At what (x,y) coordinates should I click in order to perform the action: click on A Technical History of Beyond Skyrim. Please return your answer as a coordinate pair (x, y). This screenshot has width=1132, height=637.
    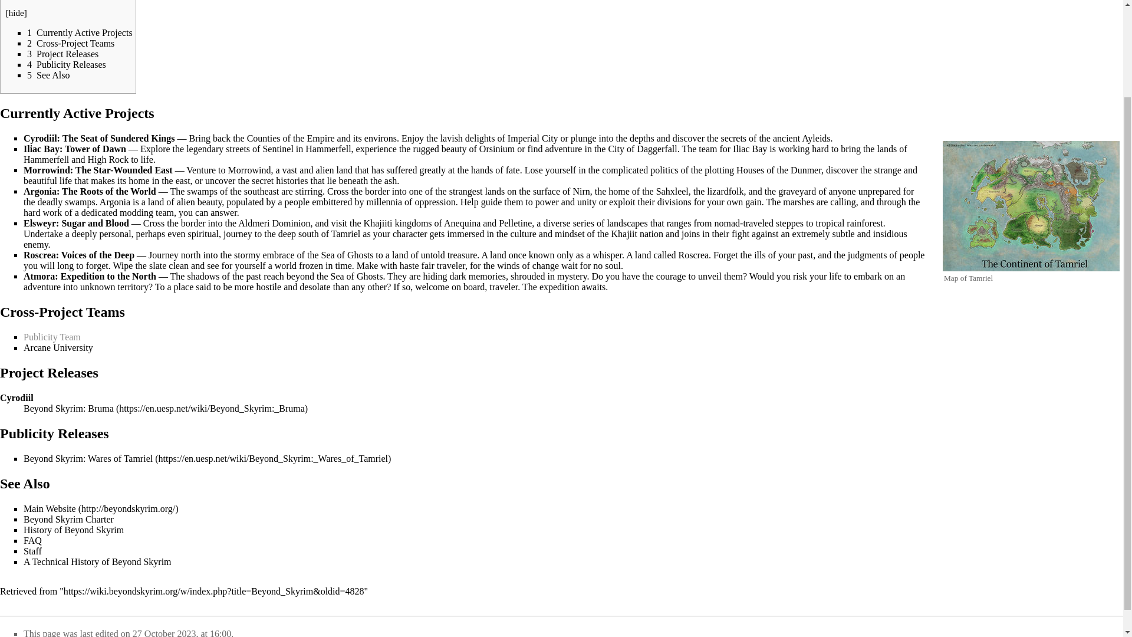
    Looking at the image, I should click on (98, 562).